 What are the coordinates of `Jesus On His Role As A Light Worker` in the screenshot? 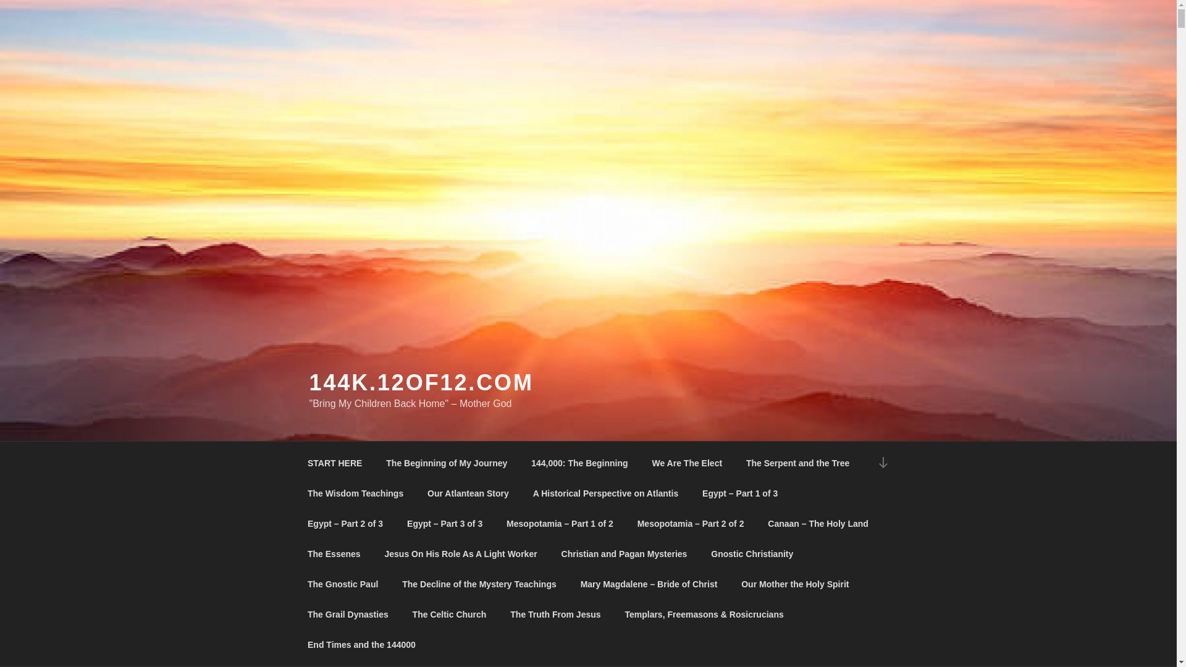 It's located at (461, 553).